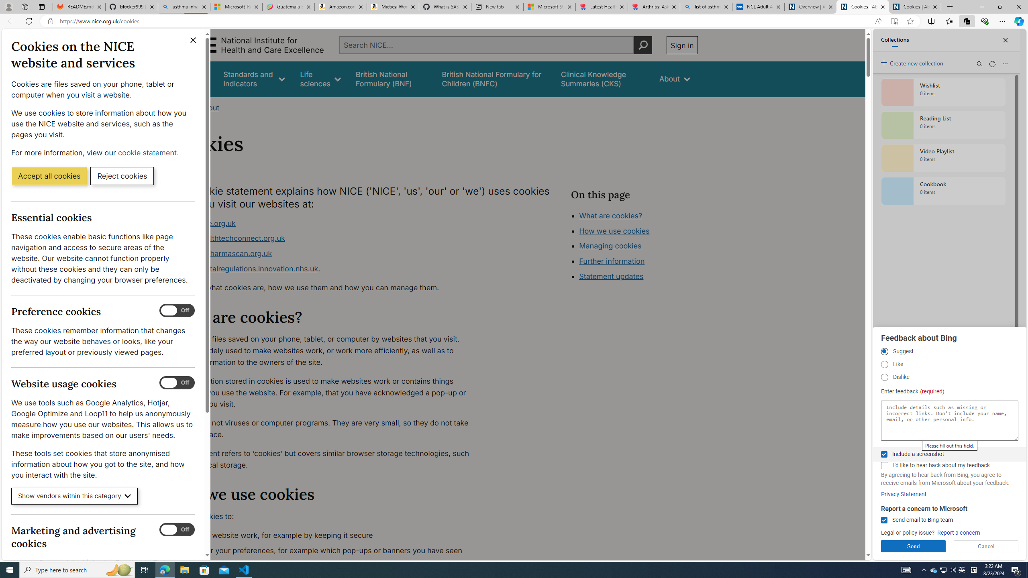  I want to click on Add this page to favorites (Ctrl+D), so click(910, 21).